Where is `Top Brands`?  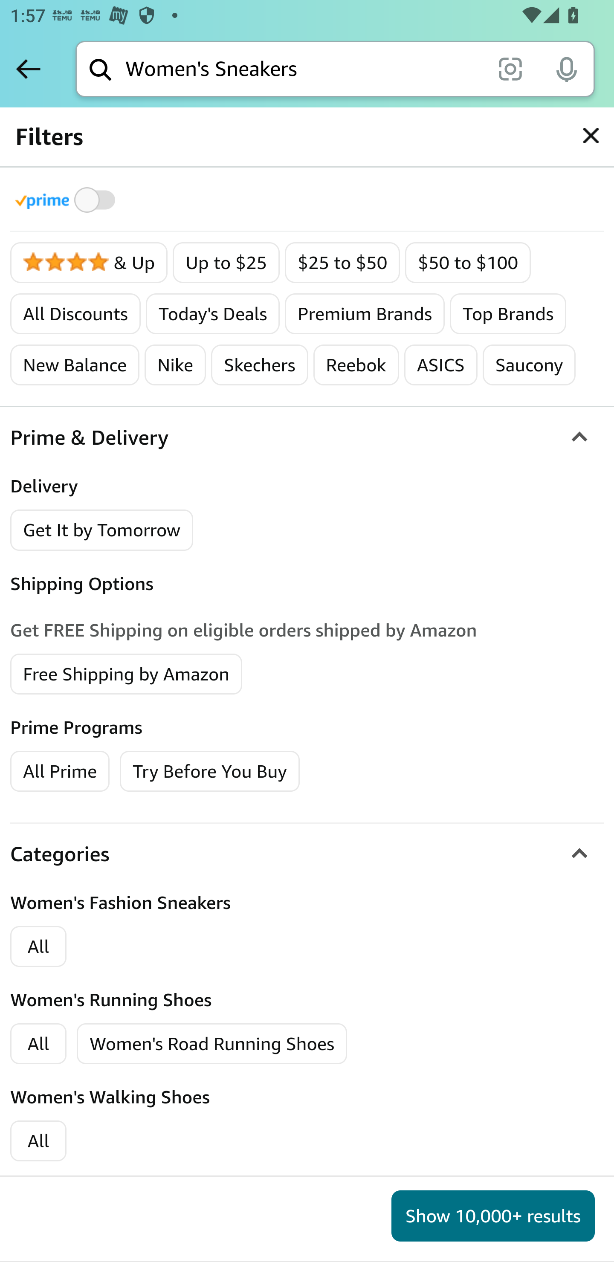
Top Brands is located at coordinates (507, 314).